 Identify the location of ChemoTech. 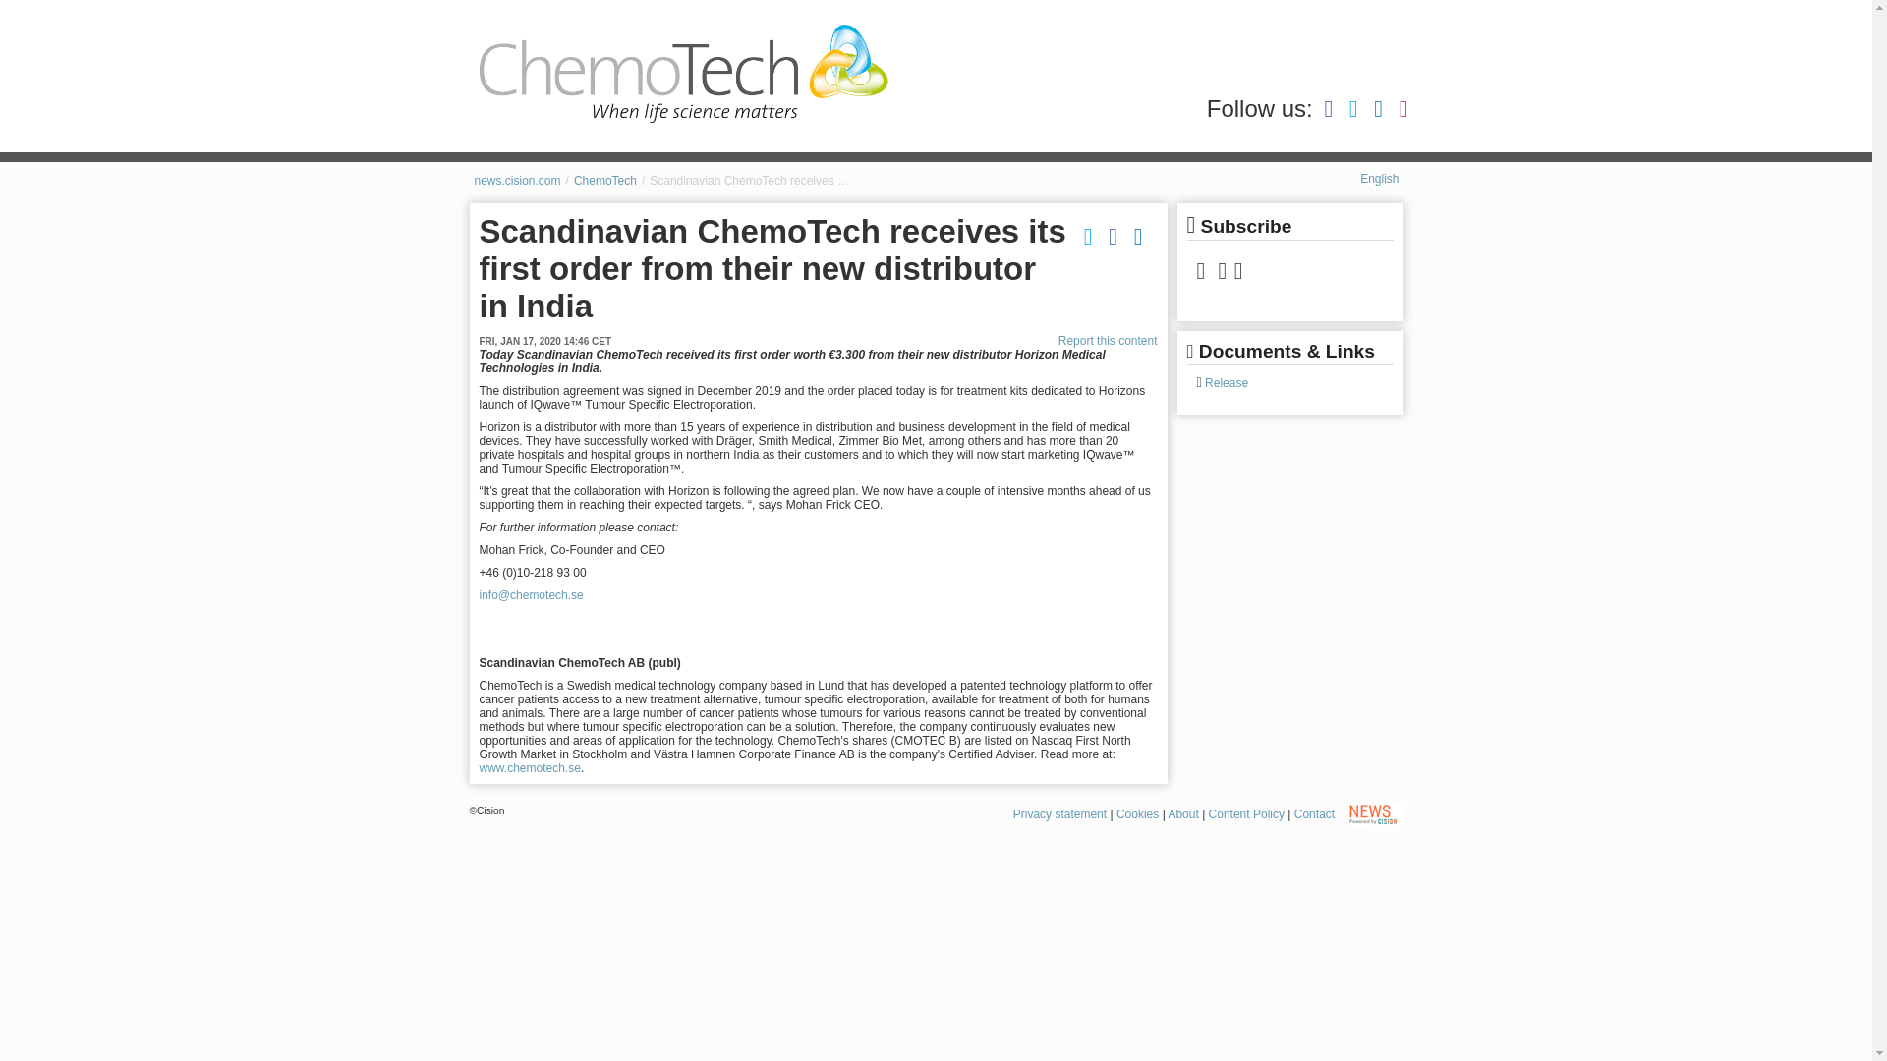
(684, 73).